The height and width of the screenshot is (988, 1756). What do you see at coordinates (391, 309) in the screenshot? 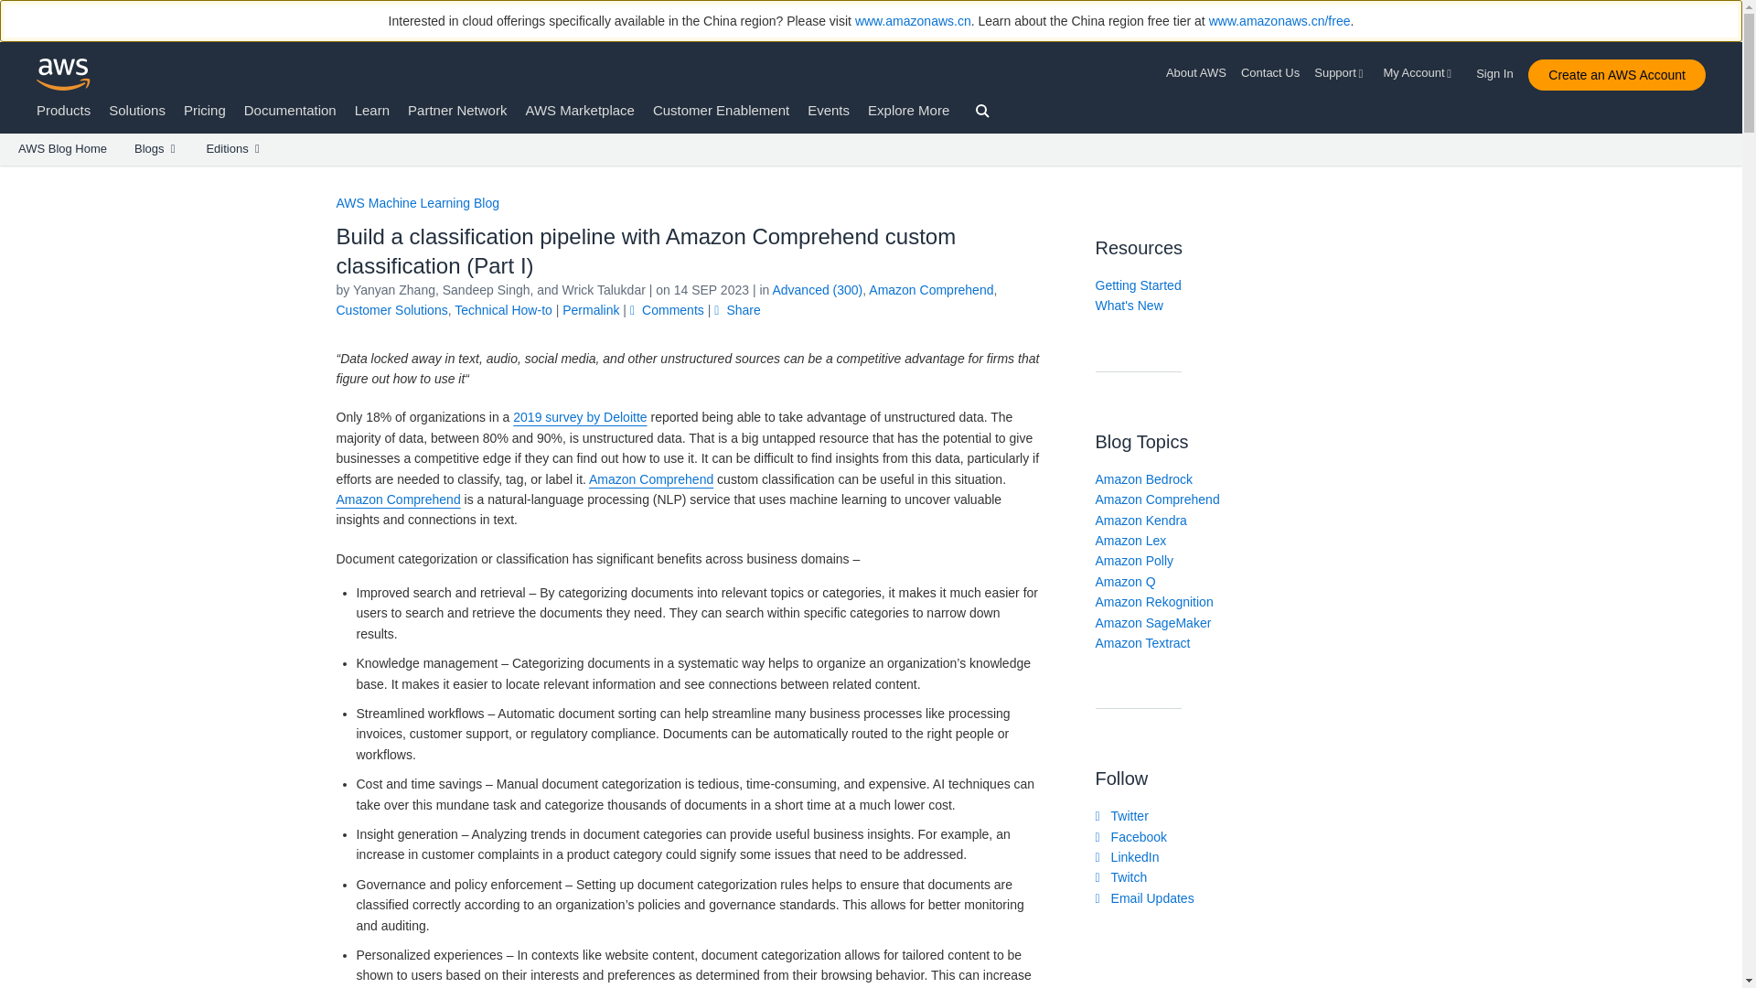
I see `View all posts in Customer Solutions` at bounding box center [391, 309].